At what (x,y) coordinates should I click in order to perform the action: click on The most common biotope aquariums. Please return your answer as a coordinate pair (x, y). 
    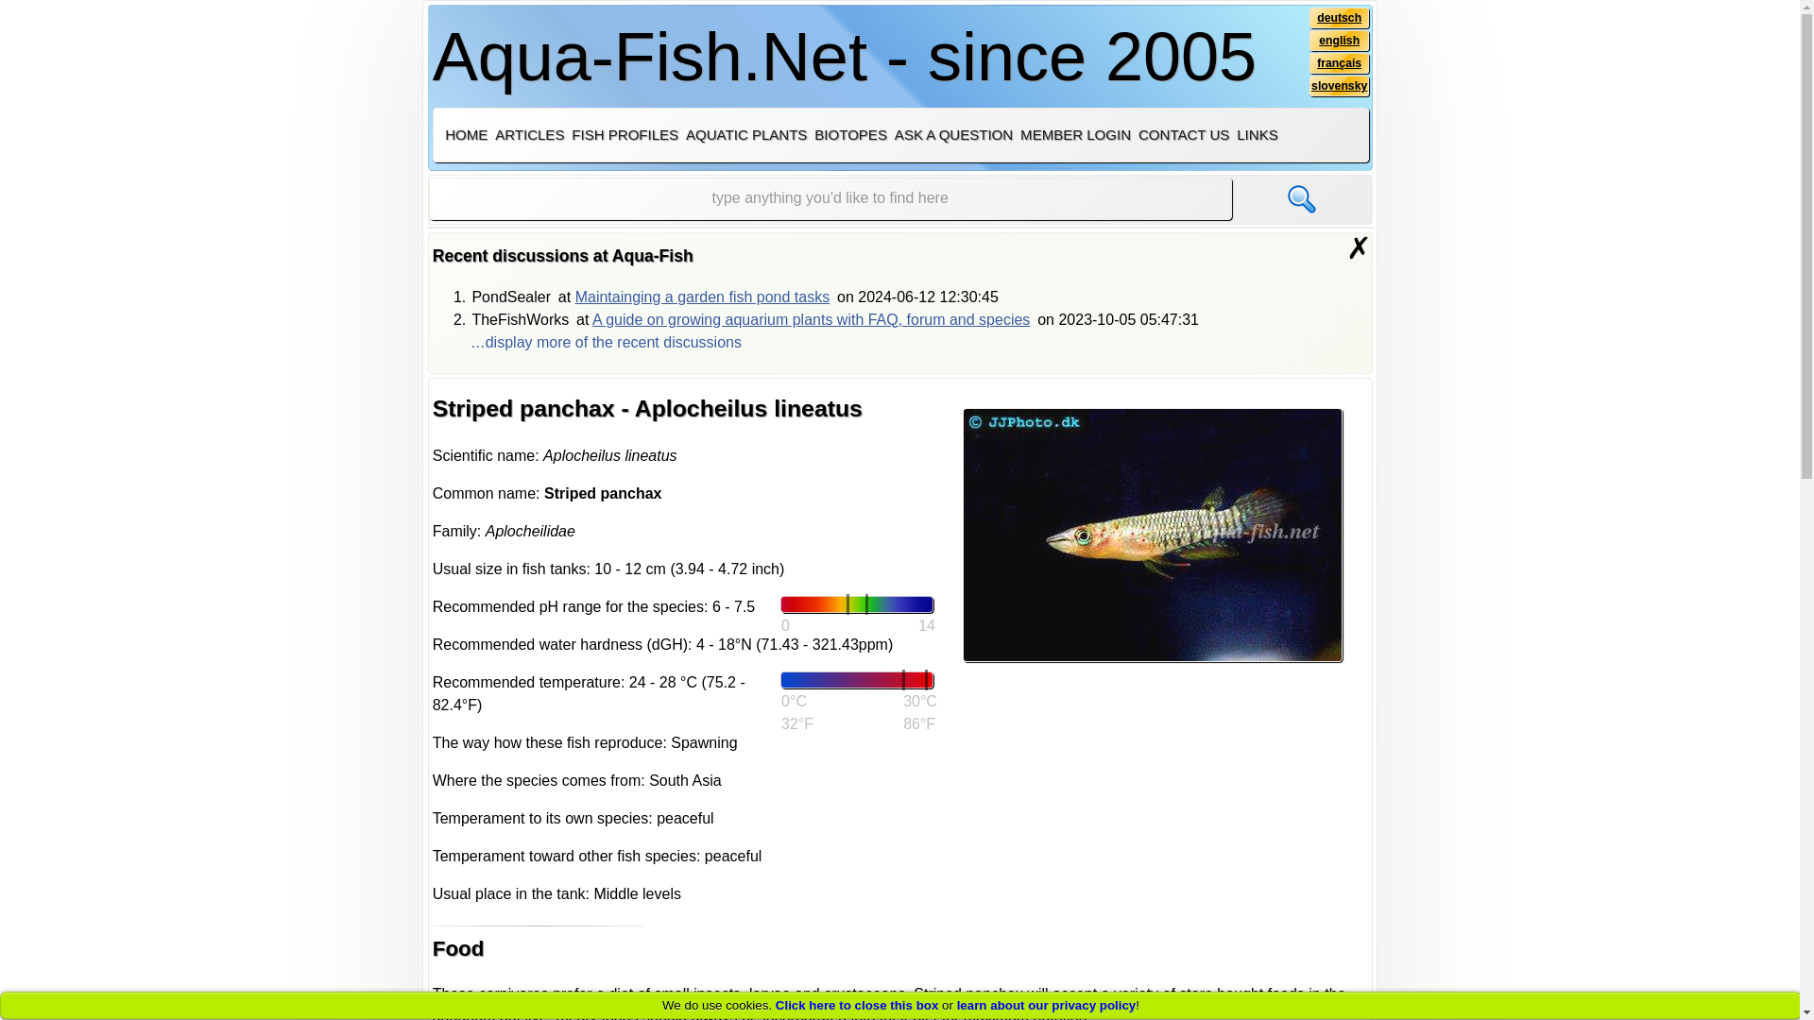
    Looking at the image, I should click on (850, 134).